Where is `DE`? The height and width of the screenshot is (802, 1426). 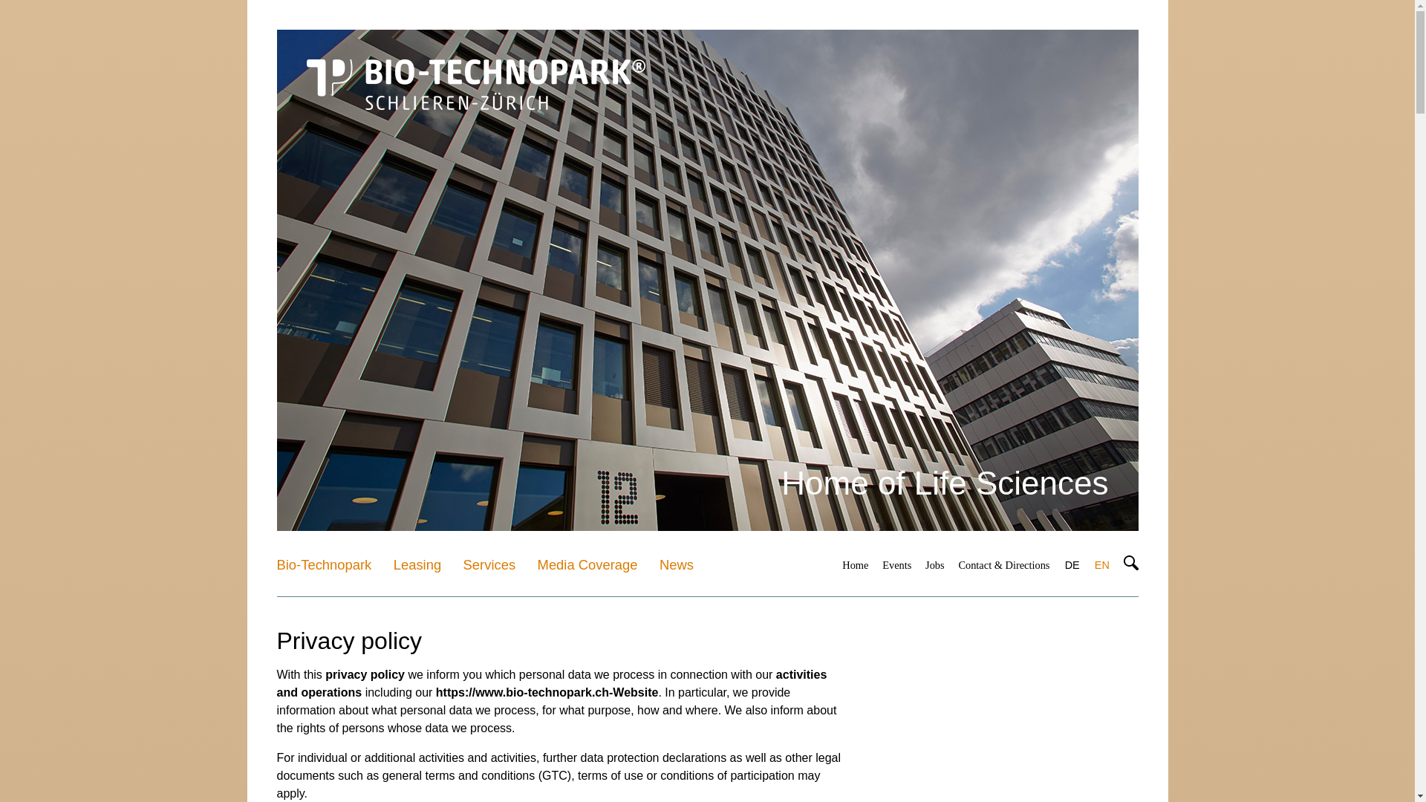
DE is located at coordinates (1072, 566).